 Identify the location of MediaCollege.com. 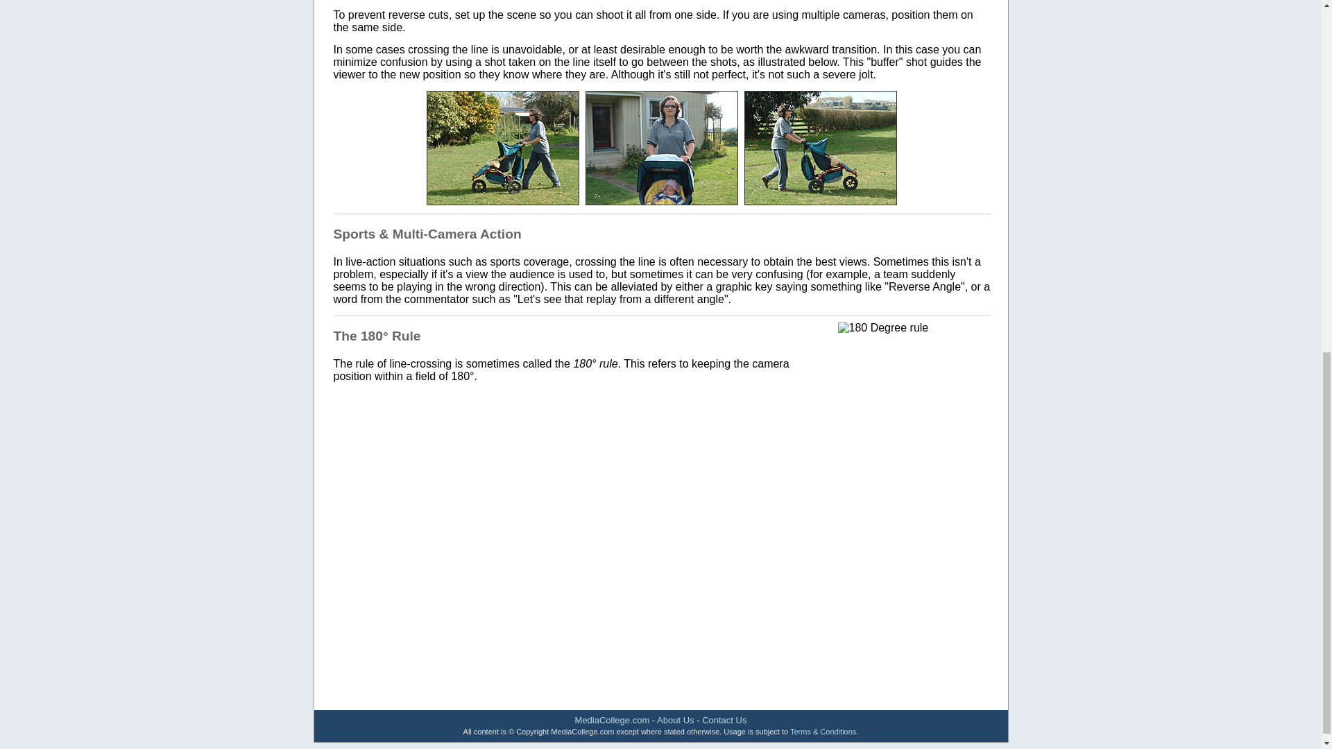
(612, 720).